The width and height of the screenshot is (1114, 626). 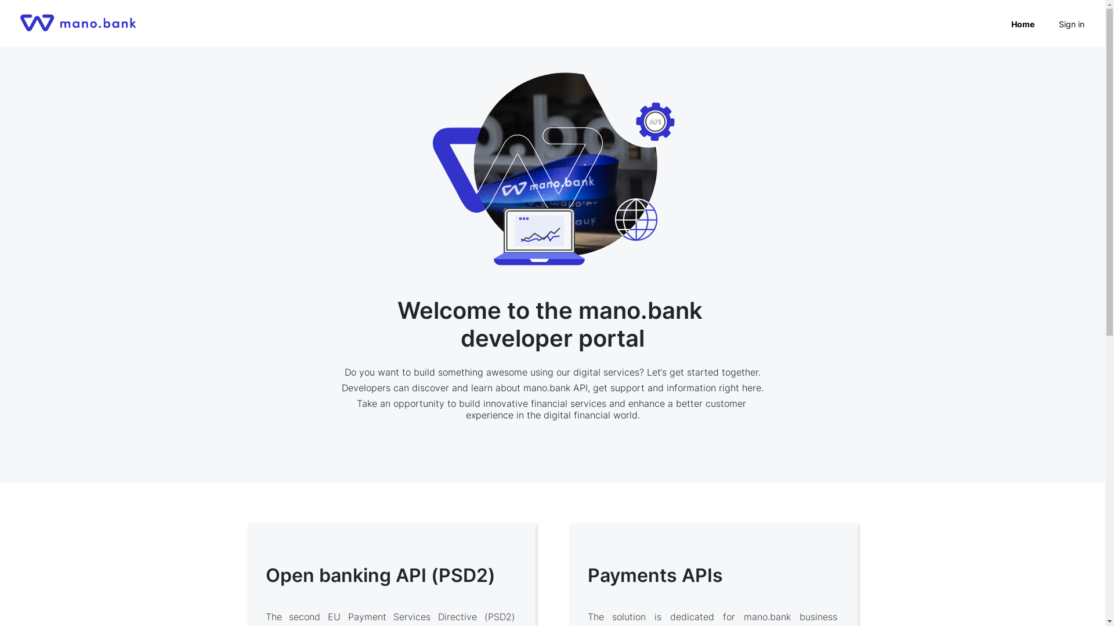 I want to click on Home, so click(x=1023, y=24).